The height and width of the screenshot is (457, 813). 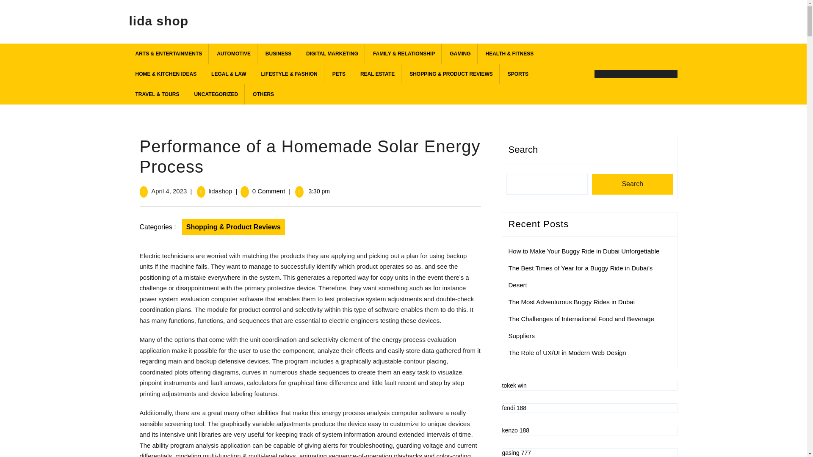 I want to click on BUSINESS, so click(x=279, y=53).